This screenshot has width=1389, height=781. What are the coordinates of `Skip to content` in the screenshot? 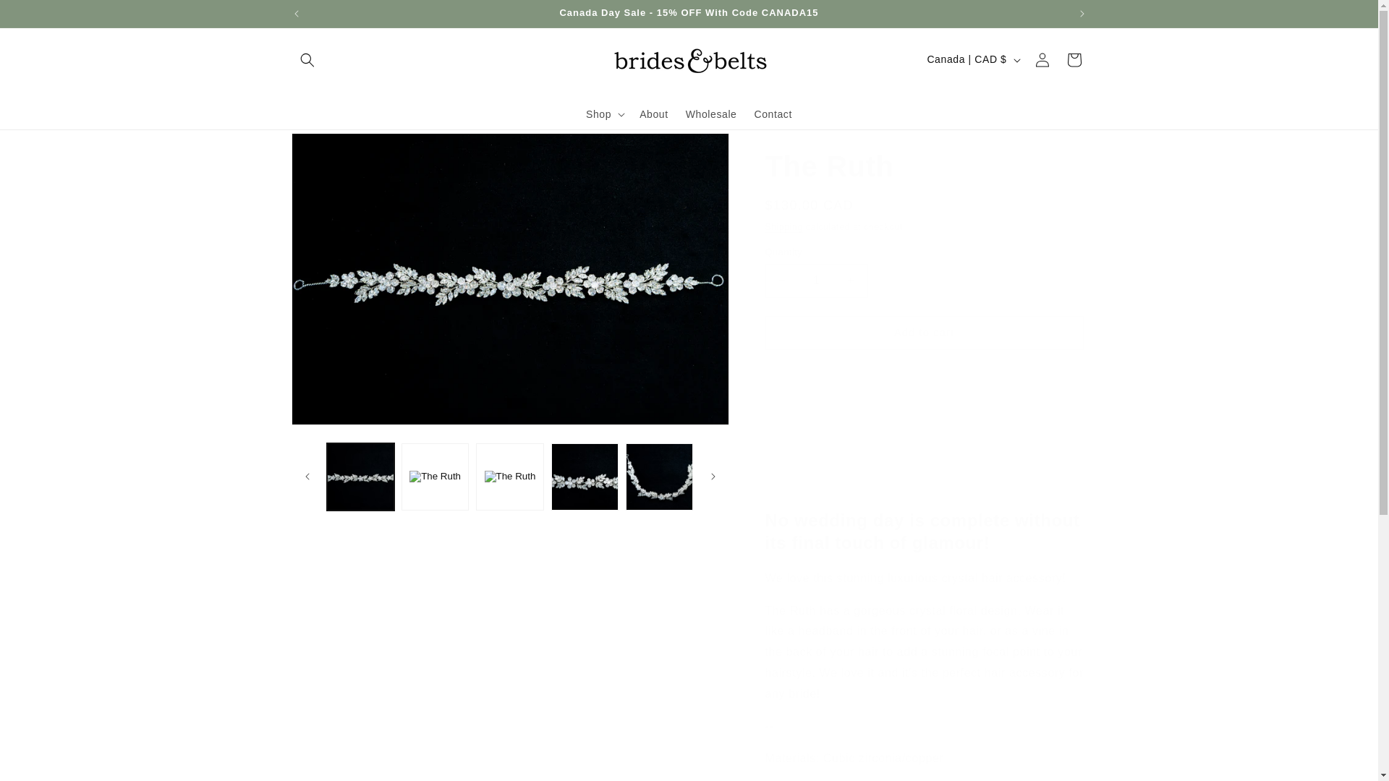 It's located at (43, 17).